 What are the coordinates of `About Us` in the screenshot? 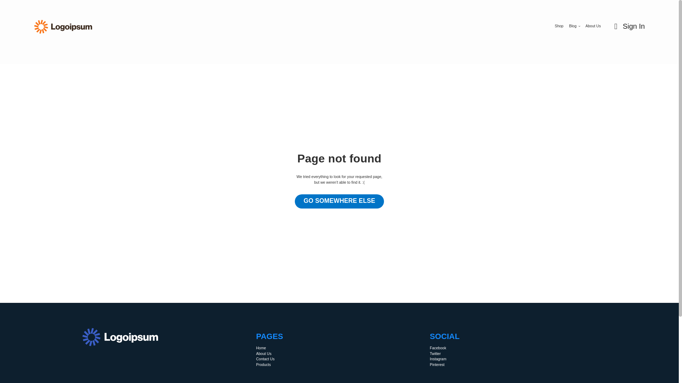 It's located at (593, 26).